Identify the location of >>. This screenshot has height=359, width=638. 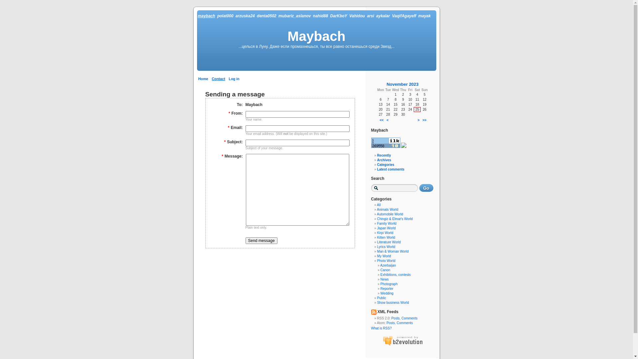
(424, 120).